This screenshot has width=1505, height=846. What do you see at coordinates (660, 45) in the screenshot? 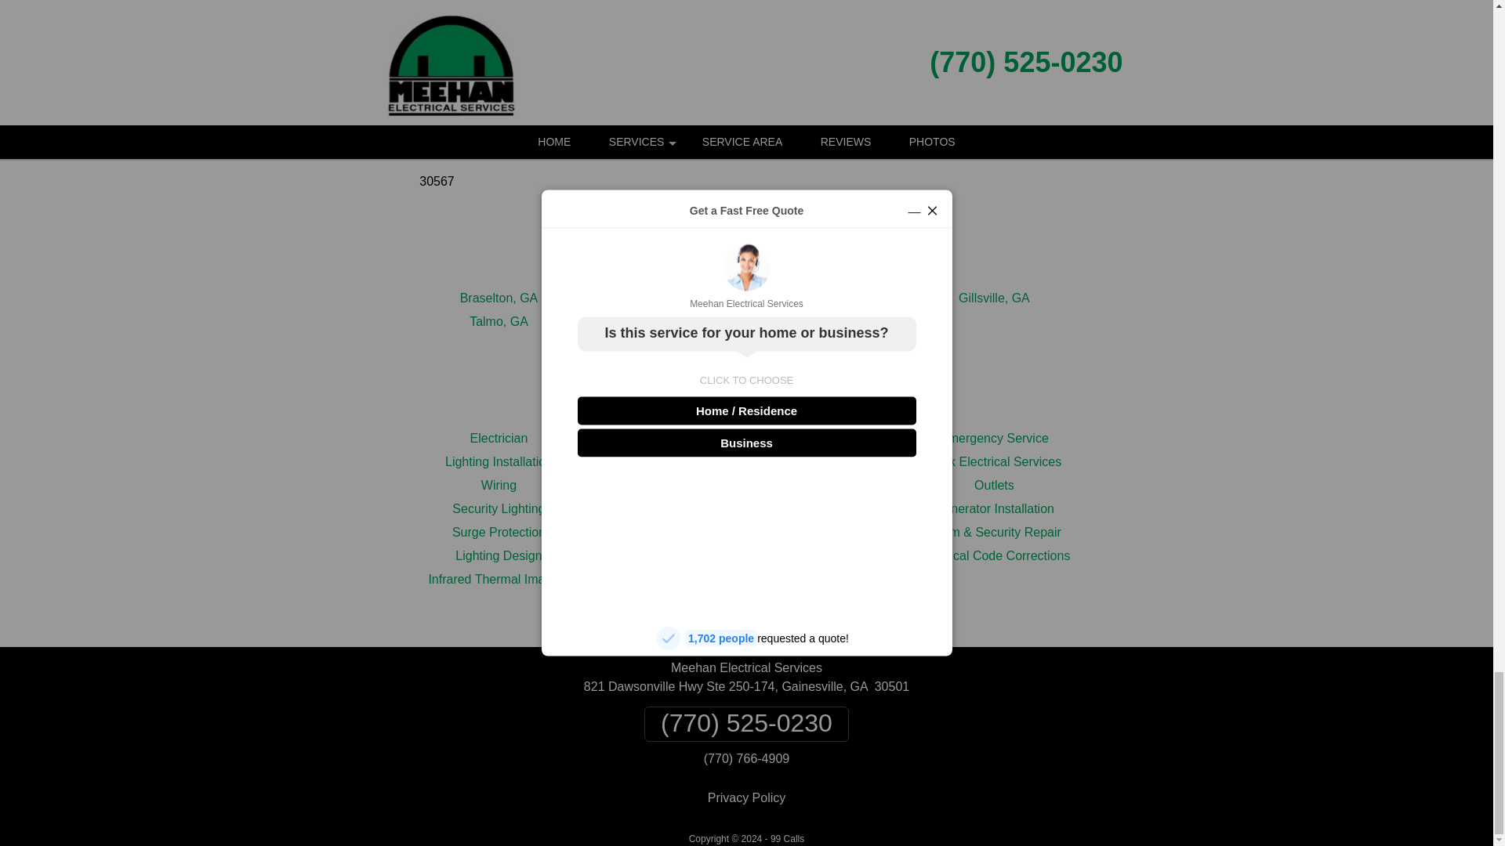
I see `Facebook` at bounding box center [660, 45].